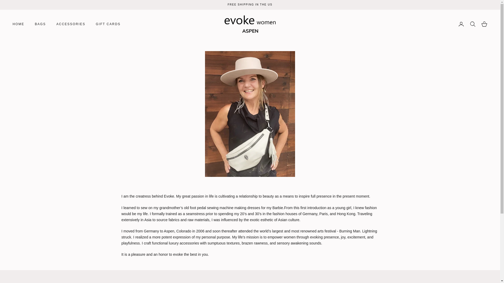 This screenshot has height=283, width=504. What do you see at coordinates (472, 24) in the screenshot?
I see `Open search` at bounding box center [472, 24].